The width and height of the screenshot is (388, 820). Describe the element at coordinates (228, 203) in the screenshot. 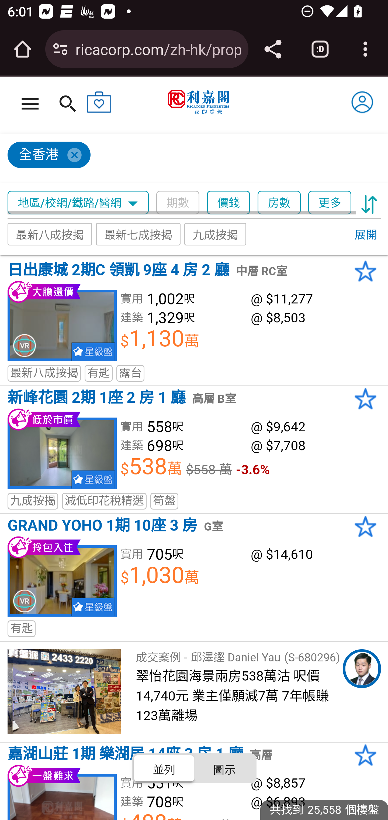

I see `價錢` at that location.